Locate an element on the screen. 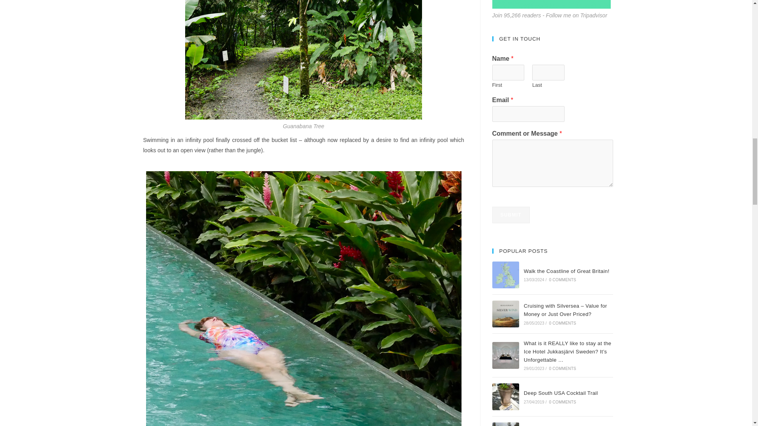  HELP! I am on the wrong holiday! is located at coordinates (505, 424).